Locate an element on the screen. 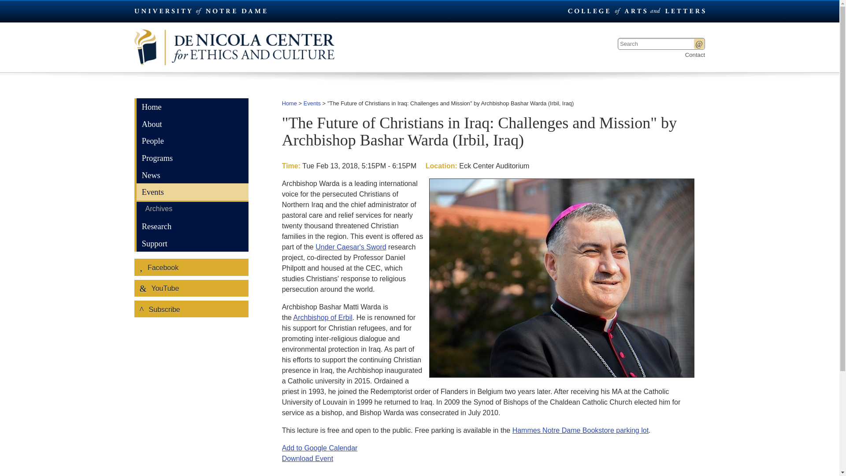  Research is located at coordinates (192, 226).